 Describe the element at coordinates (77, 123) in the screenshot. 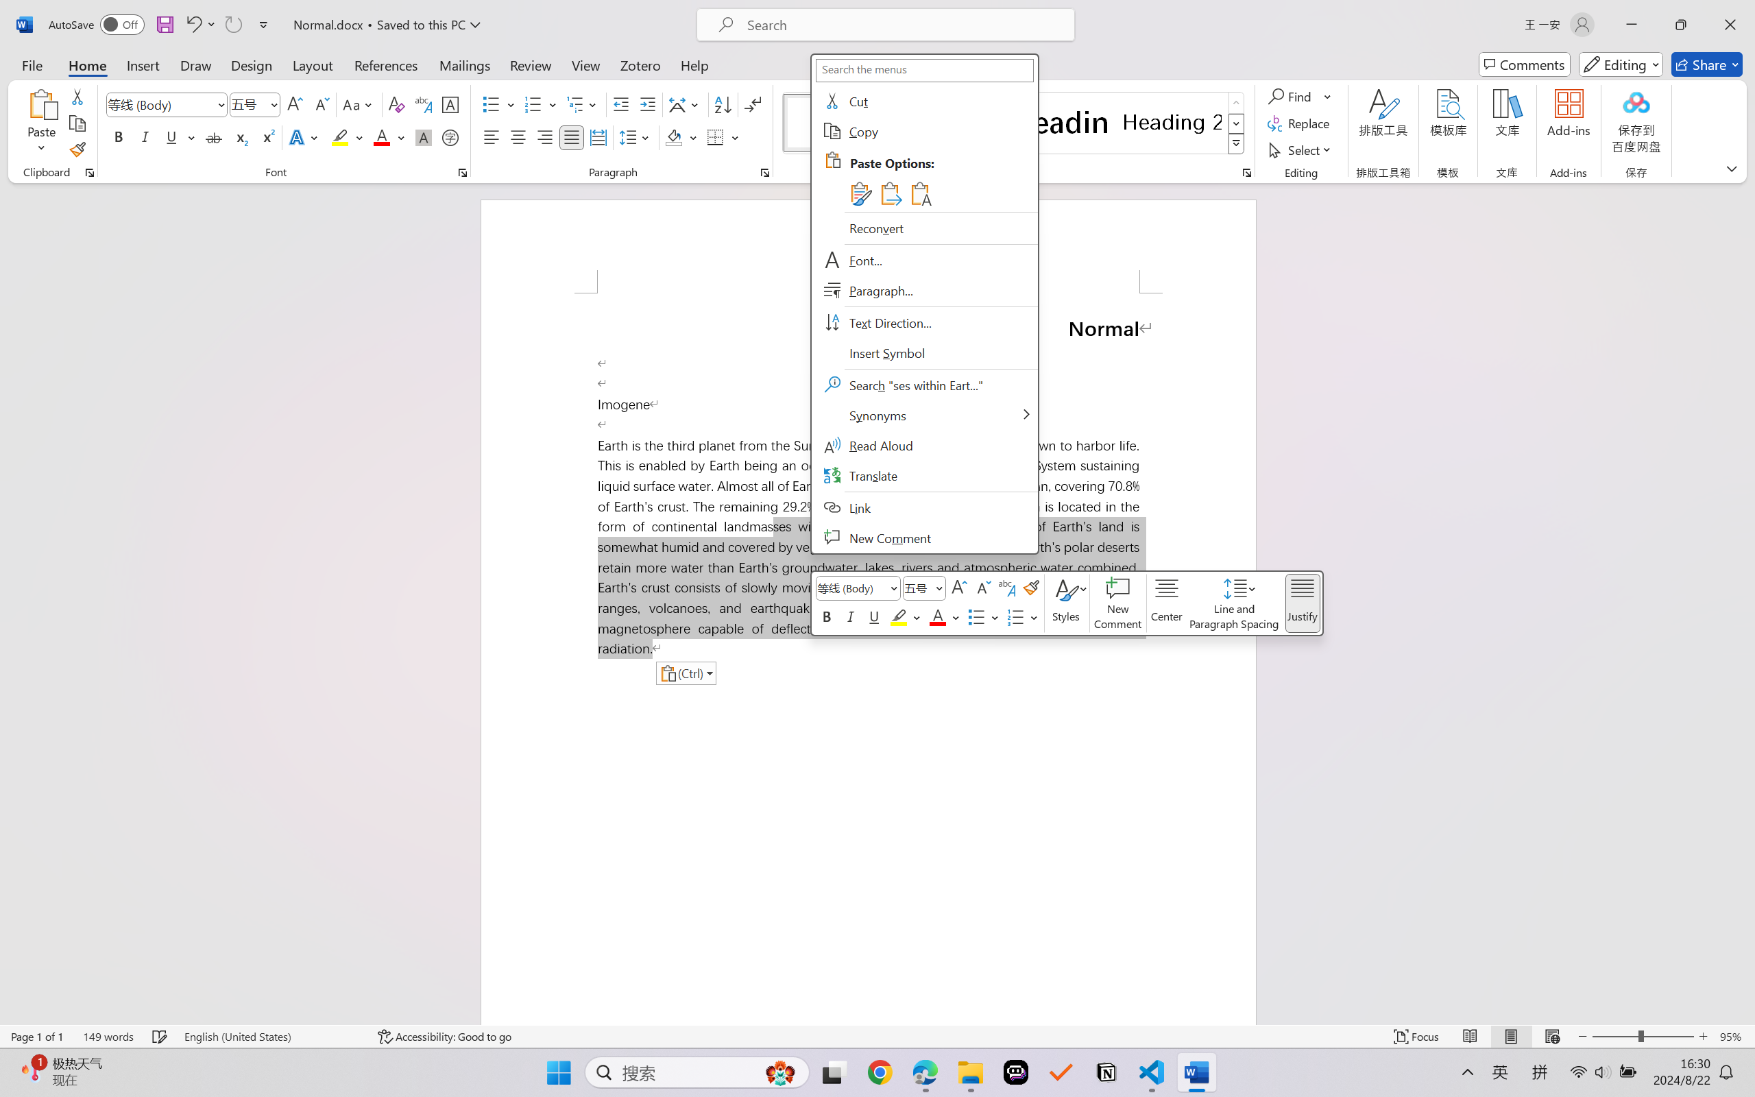

I see `Copy` at that location.